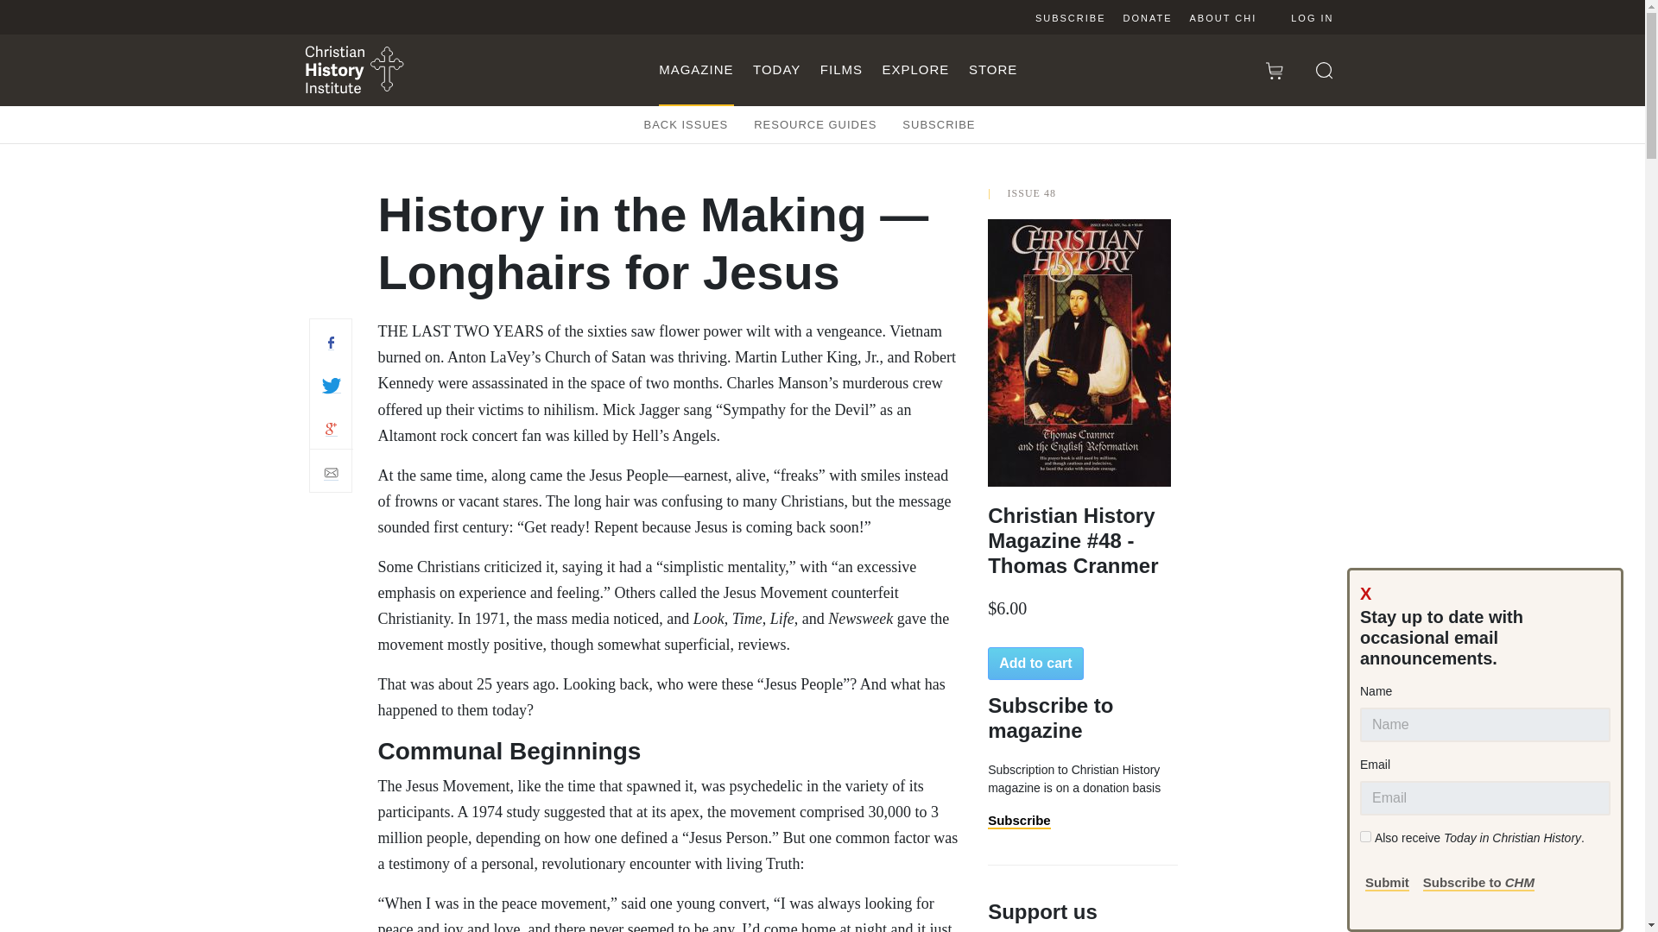  I want to click on RESOURCE GUIDES, so click(815, 124).